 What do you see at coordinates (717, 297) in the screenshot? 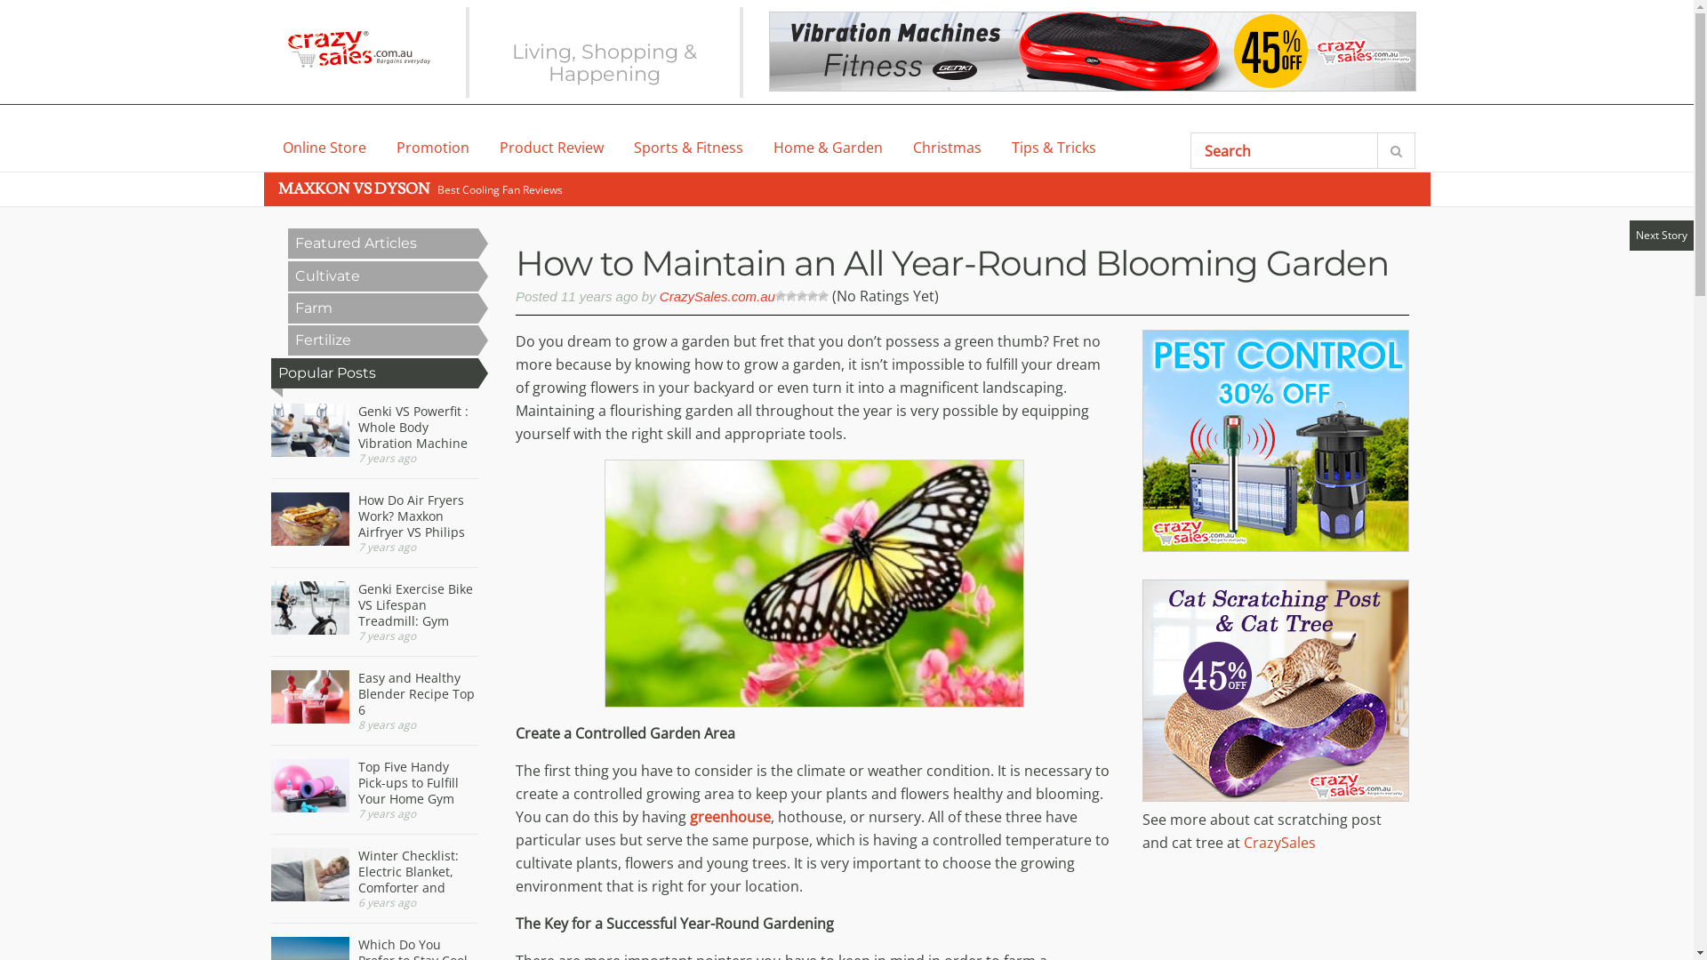
I see `CrazySales.com.au` at bounding box center [717, 297].